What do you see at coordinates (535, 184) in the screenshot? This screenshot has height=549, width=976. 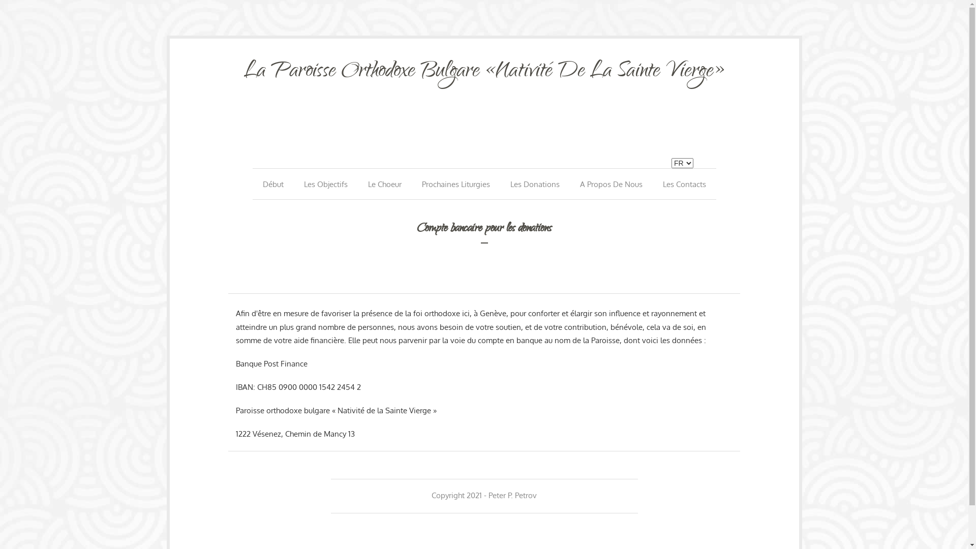 I see `Les Donations` at bounding box center [535, 184].